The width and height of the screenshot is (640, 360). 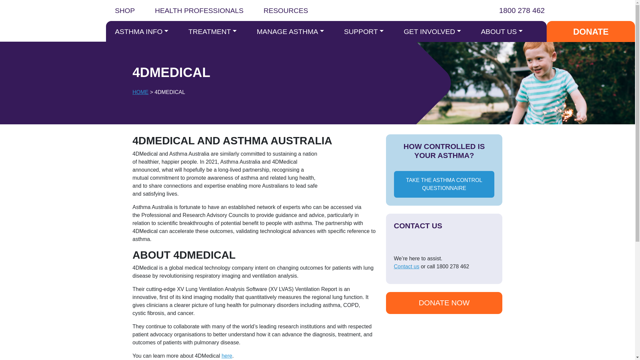 What do you see at coordinates (290, 31) in the screenshot?
I see `MANAGE ASTHMA` at bounding box center [290, 31].